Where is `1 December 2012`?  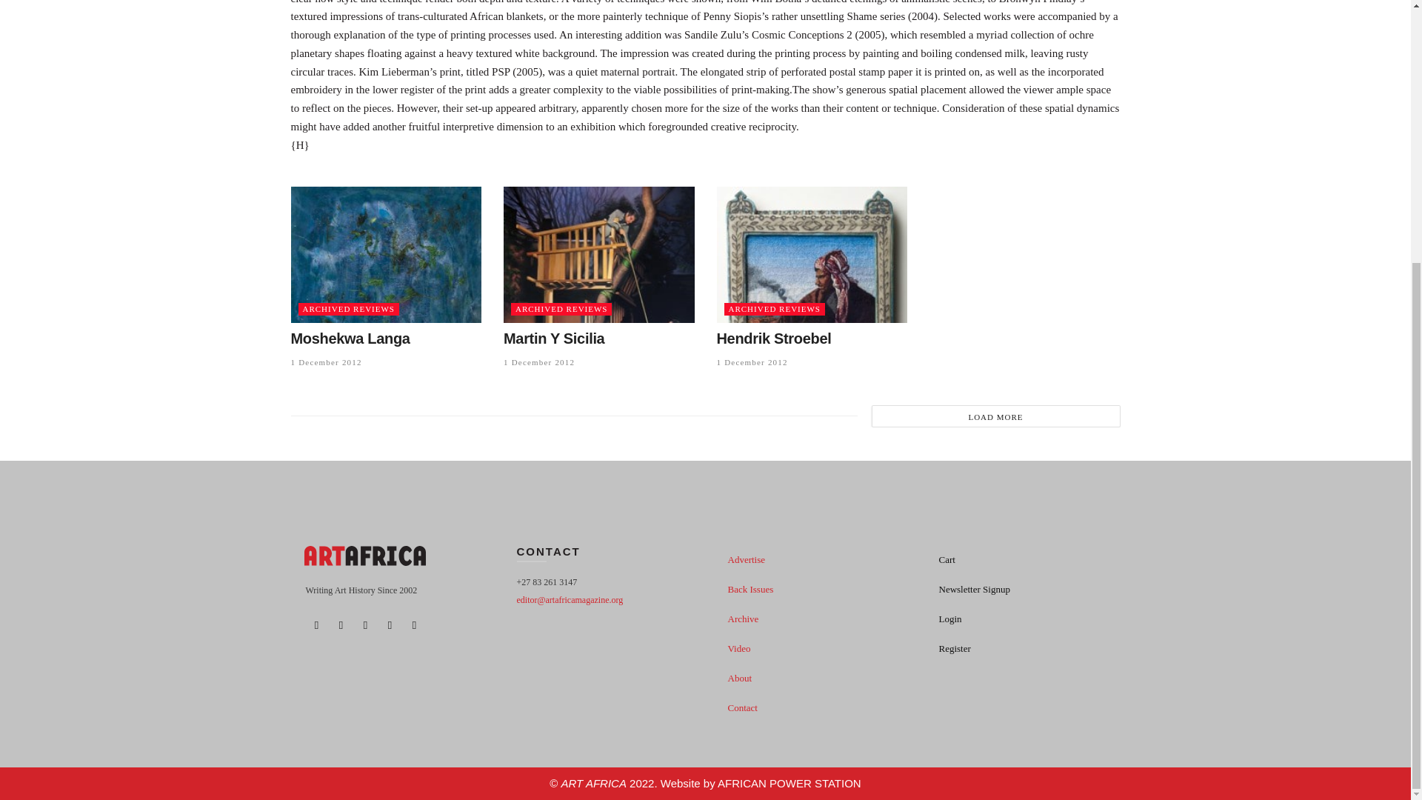
1 December 2012 is located at coordinates (325, 361).